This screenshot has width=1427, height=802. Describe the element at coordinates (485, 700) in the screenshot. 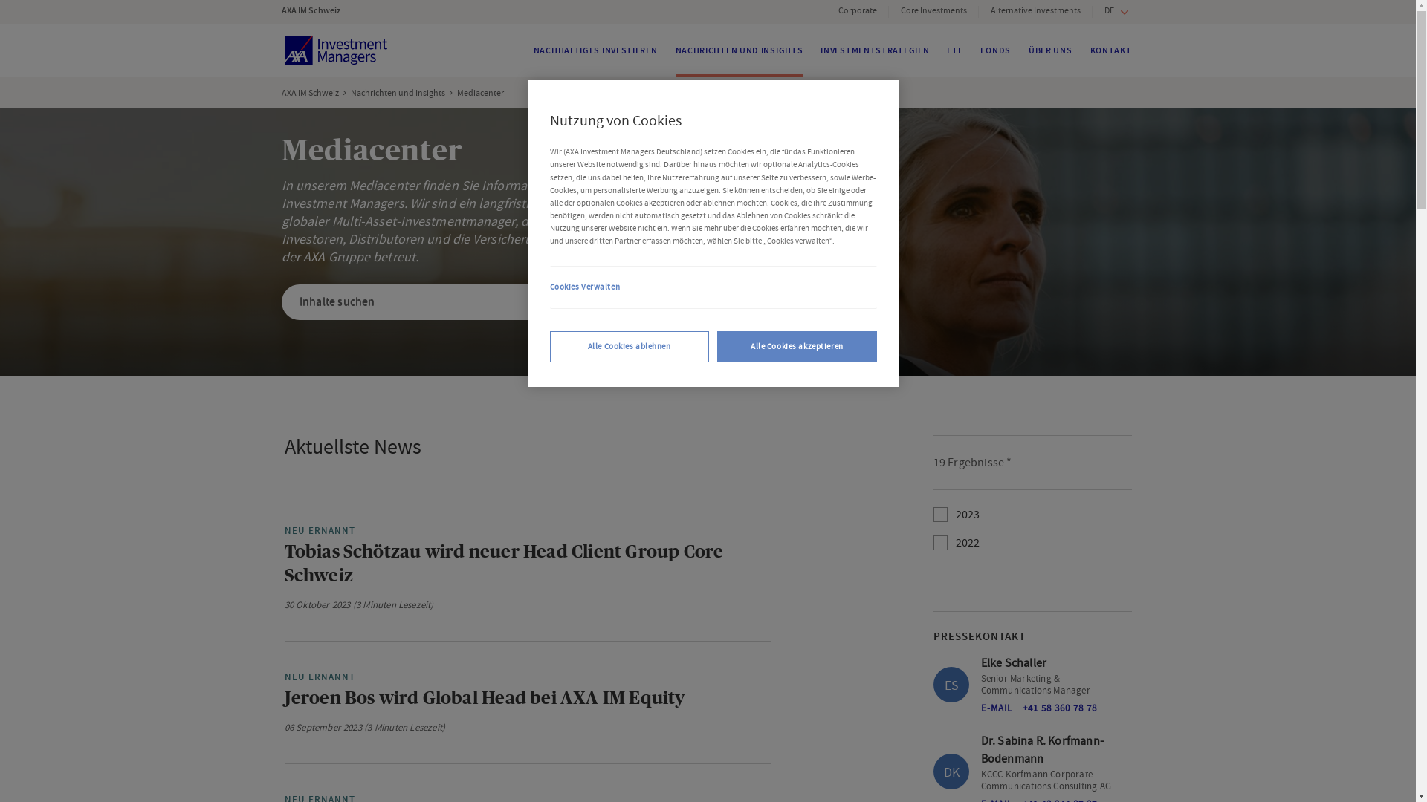

I see `Jeroen Bos wird Global Head bei AXA IM Equity` at that location.